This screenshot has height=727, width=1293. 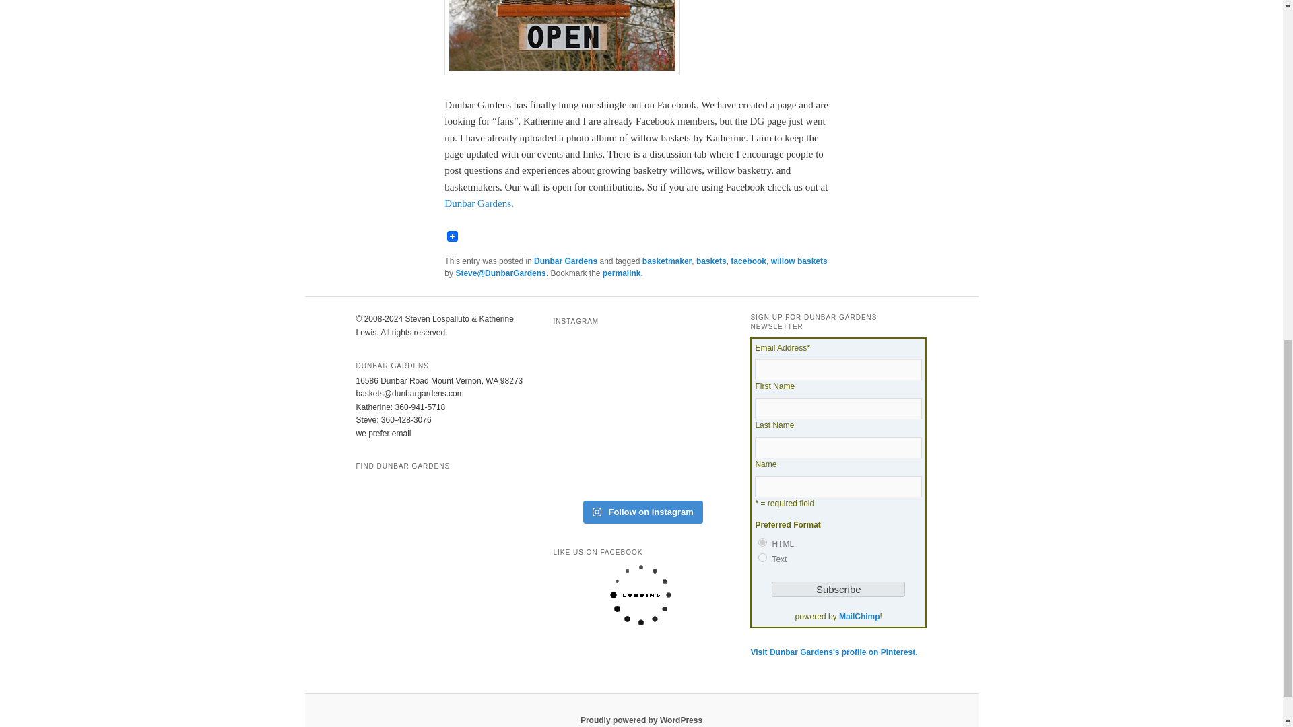 I want to click on Follow on Instagram, so click(x=642, y=512).